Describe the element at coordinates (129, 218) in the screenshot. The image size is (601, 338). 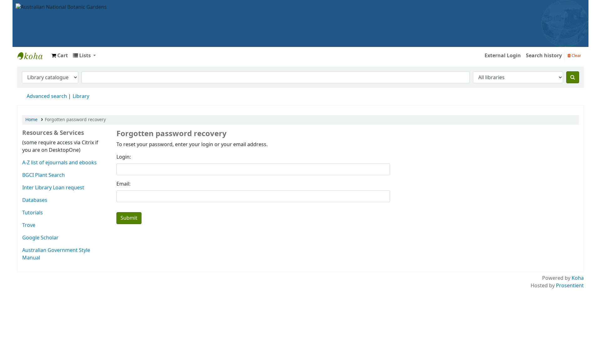
I see `Submit` at that location.